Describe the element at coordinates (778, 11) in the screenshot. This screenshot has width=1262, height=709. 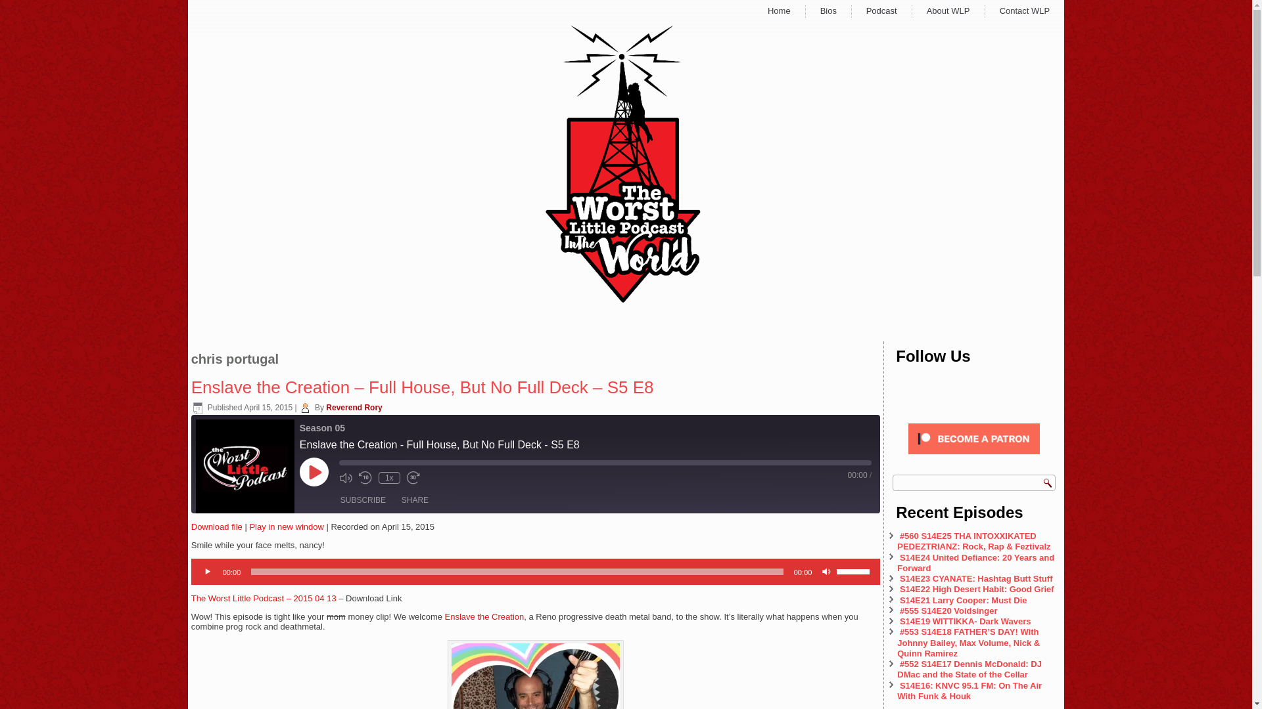
I see `Home` at that location.